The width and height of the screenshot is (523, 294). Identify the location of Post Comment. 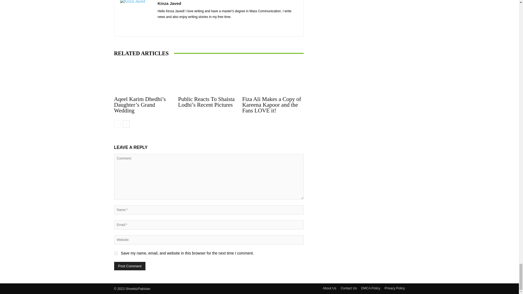
(130, 266).